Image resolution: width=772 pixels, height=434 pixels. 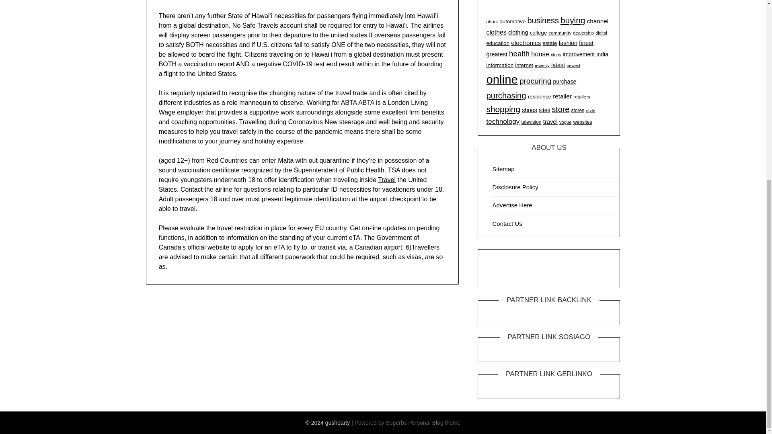 I want to click on community, so click(x=560, y=32).